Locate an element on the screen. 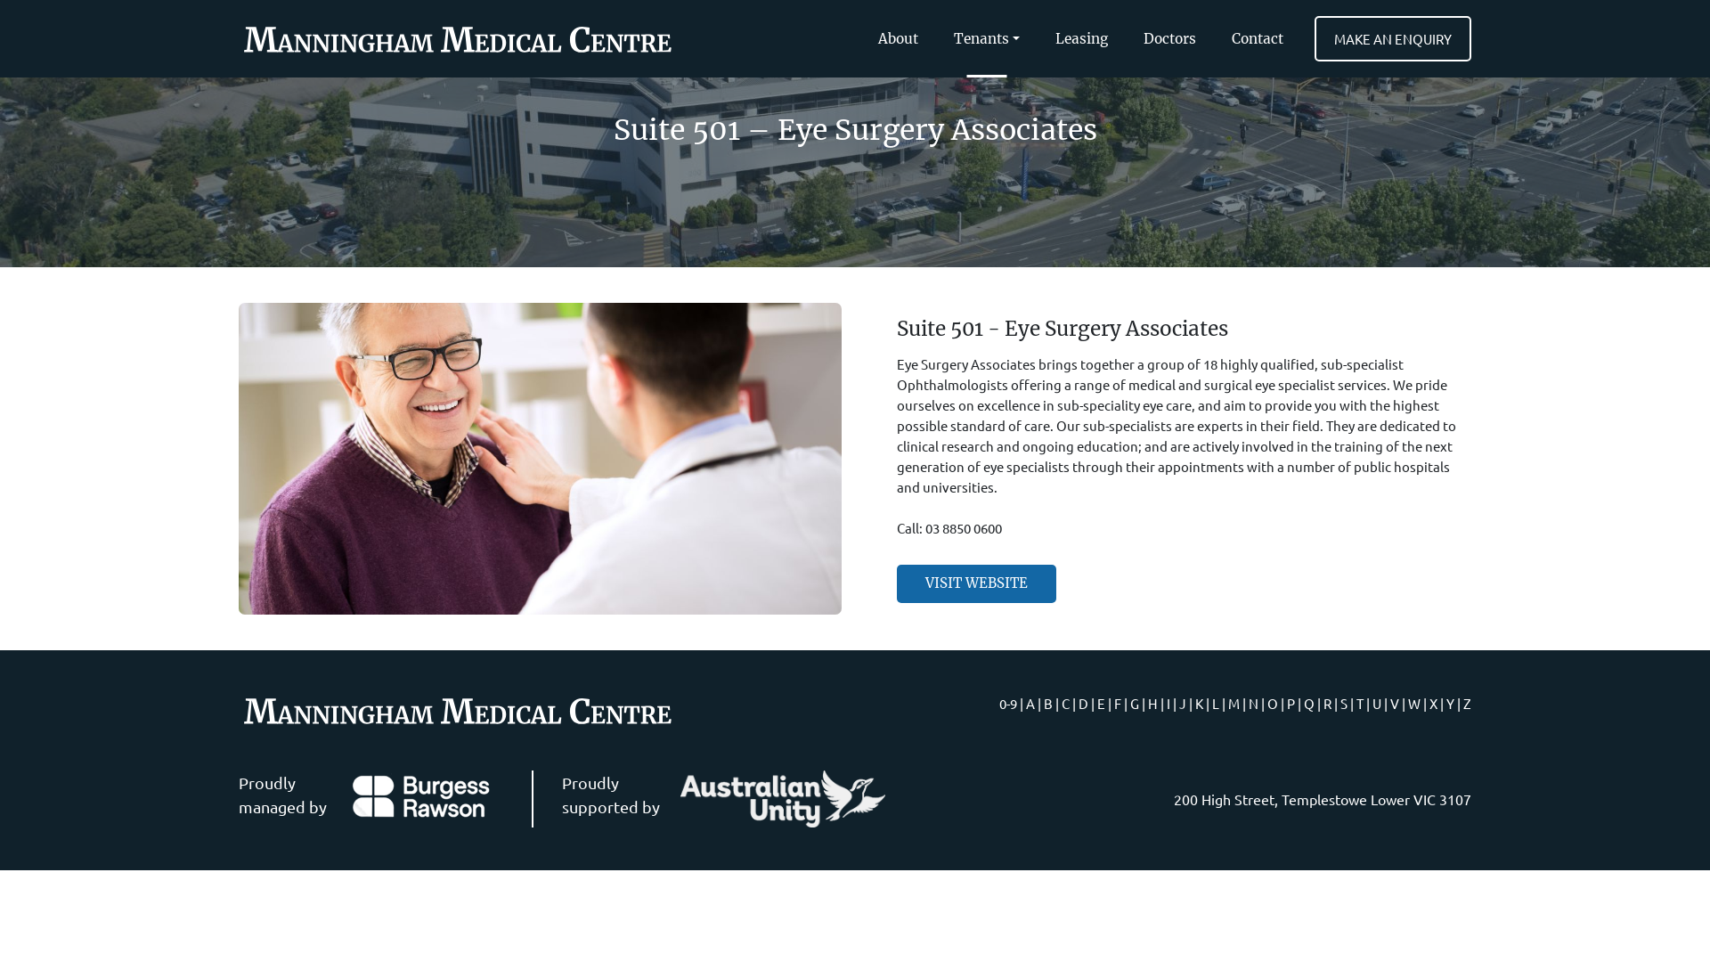  B is located at coordinates (1048, 704).